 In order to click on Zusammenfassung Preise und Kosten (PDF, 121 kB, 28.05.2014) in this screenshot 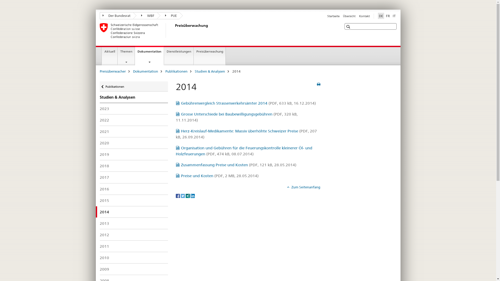, I will do `click(236, 165)`.